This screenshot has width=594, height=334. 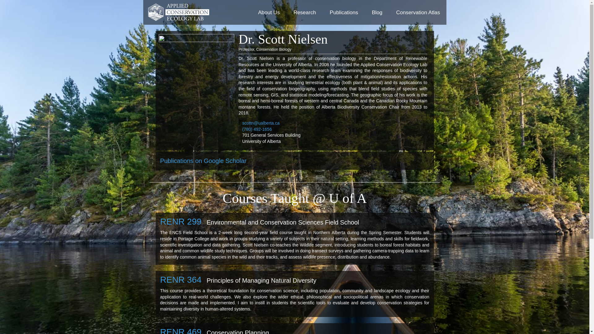 What do you see at coordinates (204, 162) in the screenshot?
I see `Publications on Google Scholar` at bounding box center [204, 162].